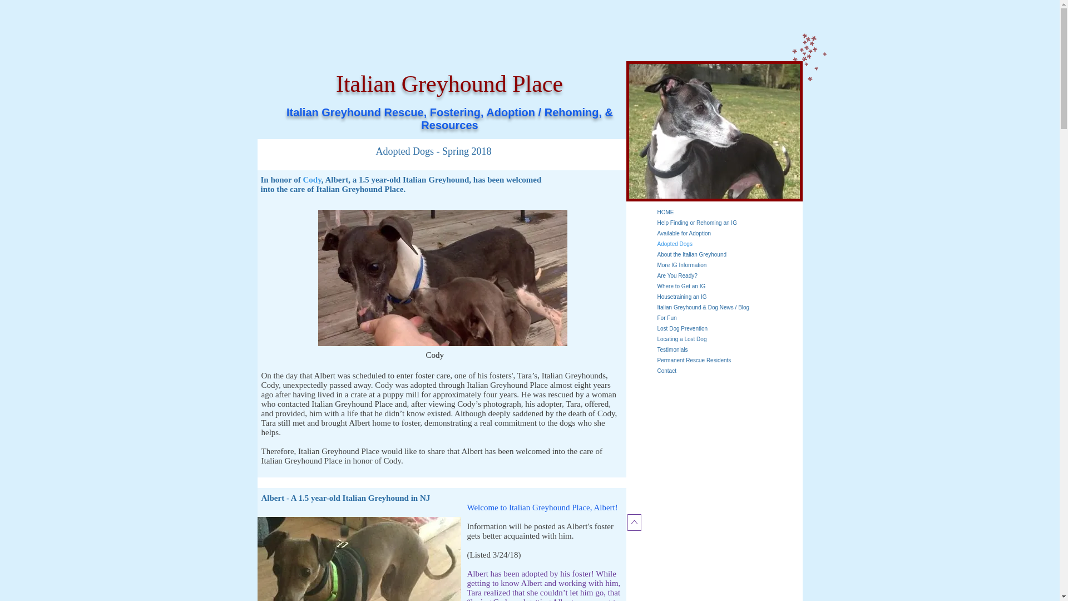 This screenshot has height=601, width=1068. Describe the element at coordinates (730, 211) in the screenshot. I see `HOME` at that location.